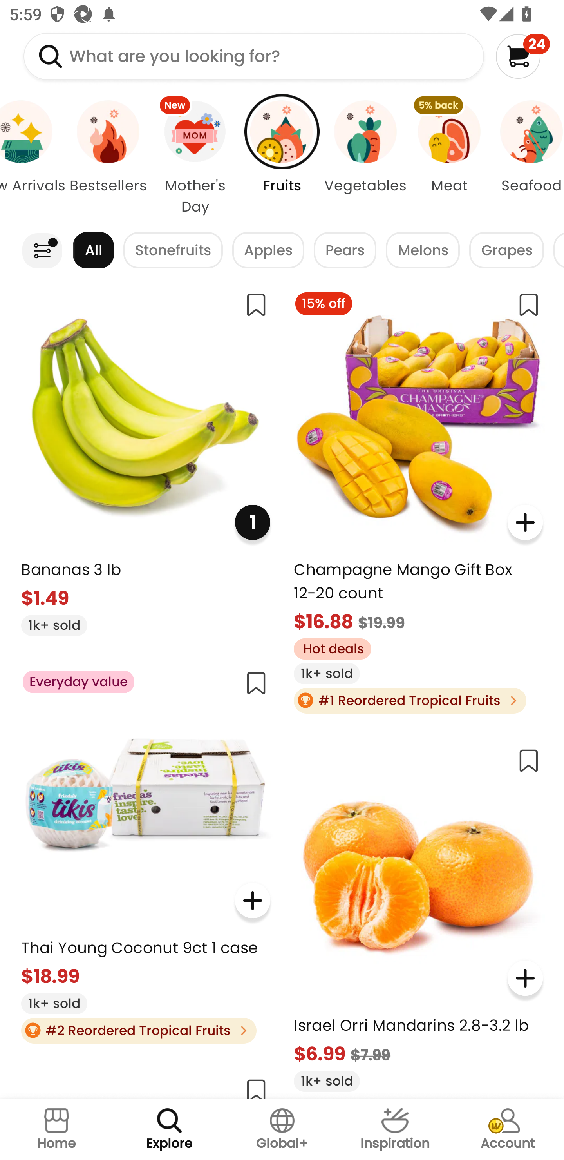 This screenshot has height=1160, width=564. Describe the element at coordinates (56, 1129) in the screenshot. I see `Home` at that location.